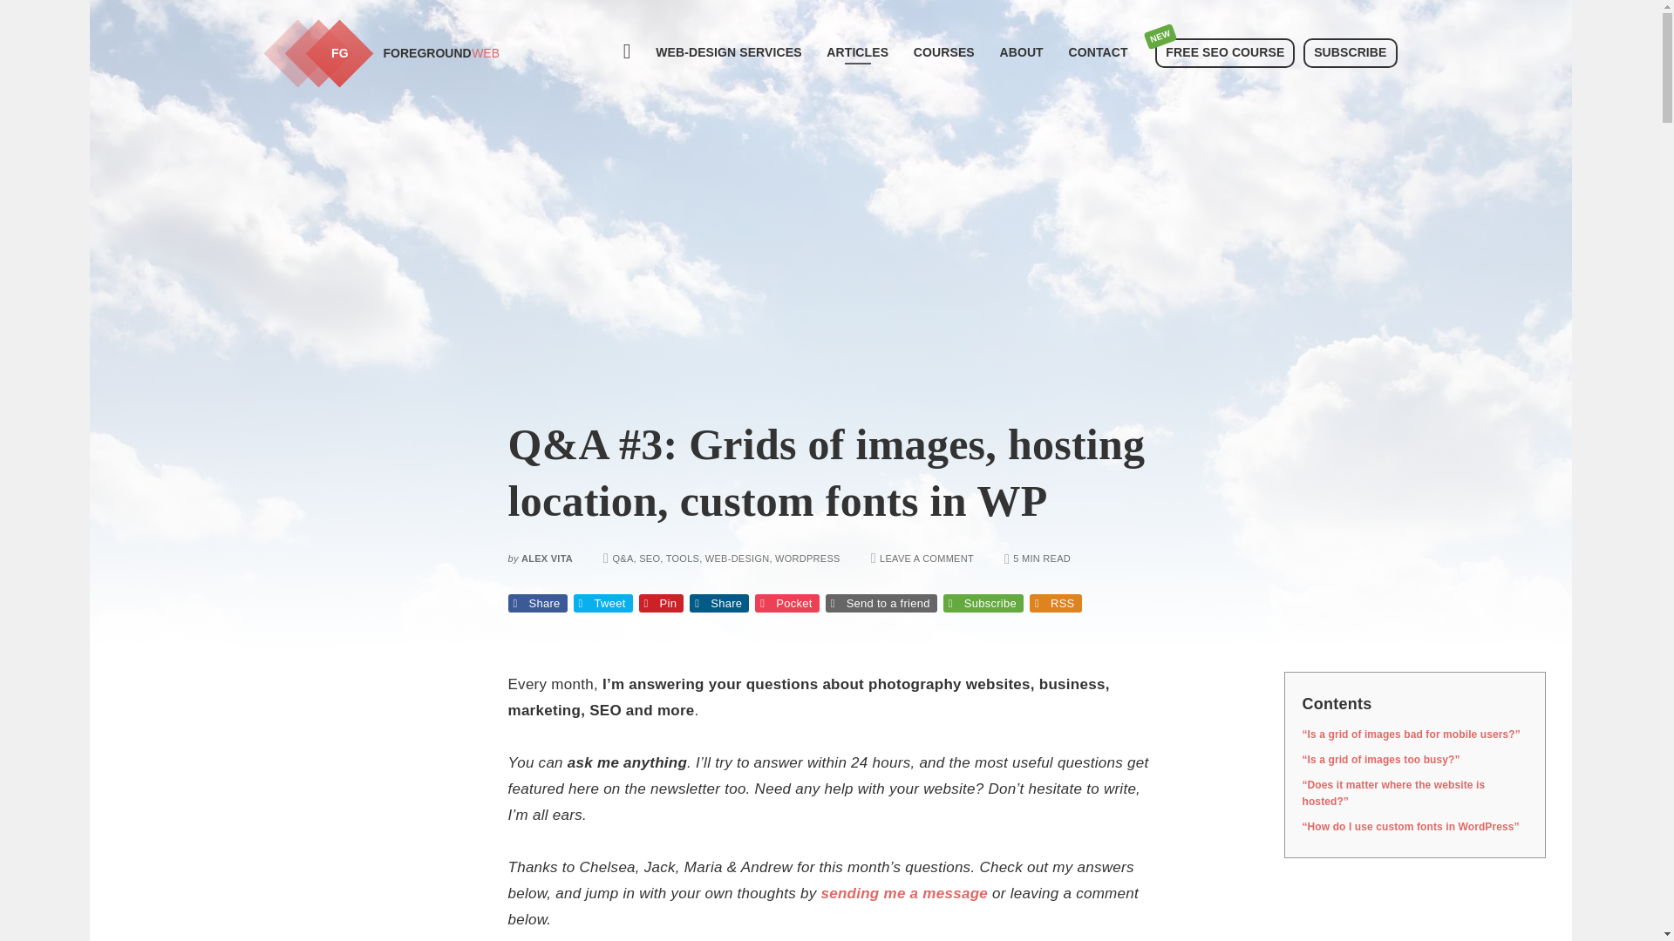 This screenshot has width=1674, height=941. Describe the element at coordinates (856, 52) in the screenshot. I see `Get in touch with Alex` at that location.